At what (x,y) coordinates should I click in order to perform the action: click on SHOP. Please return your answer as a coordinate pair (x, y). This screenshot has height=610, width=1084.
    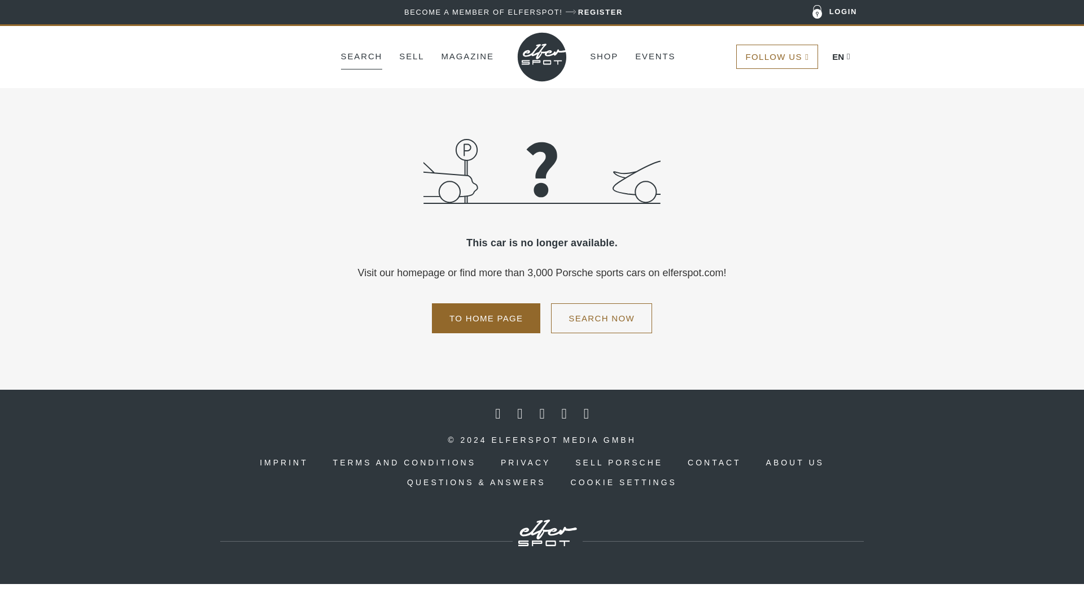
    Looking at the image, I should click on (604, 55).